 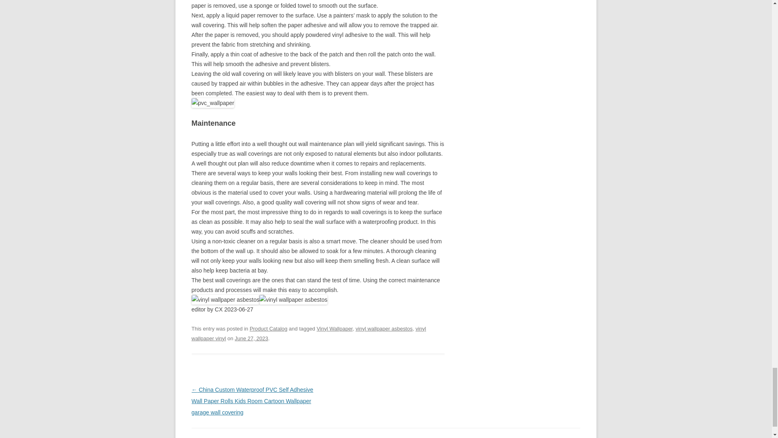 What do you see at coordinates (308, 333) in the screenshot?
I see `vinyl wallpaper vinyl` at bounding box center [308, 333].